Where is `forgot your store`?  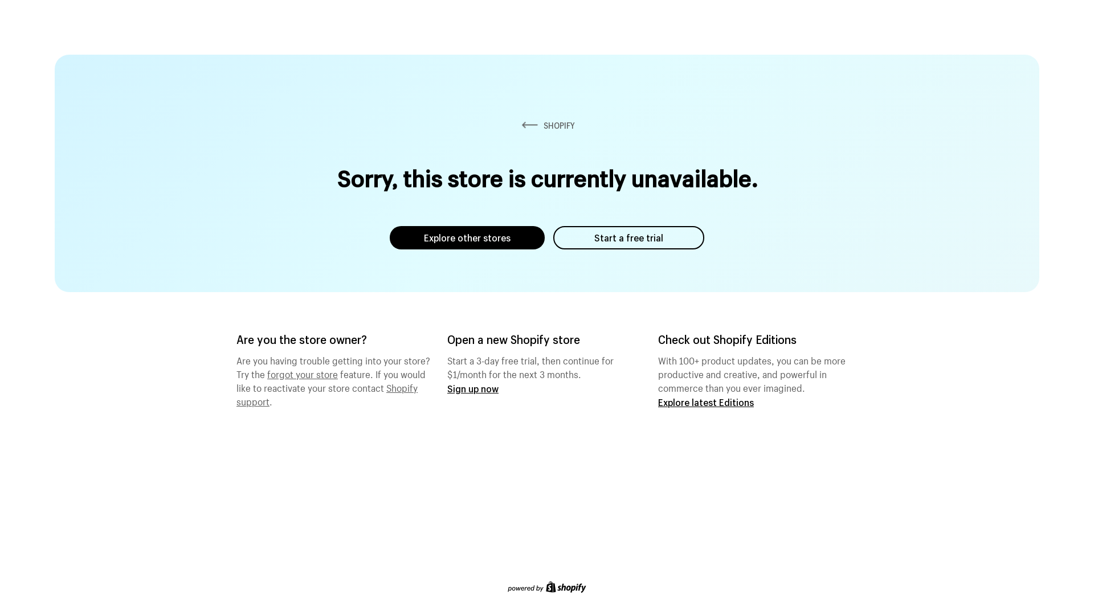
forgot your store is located at coordinates (303, 373).